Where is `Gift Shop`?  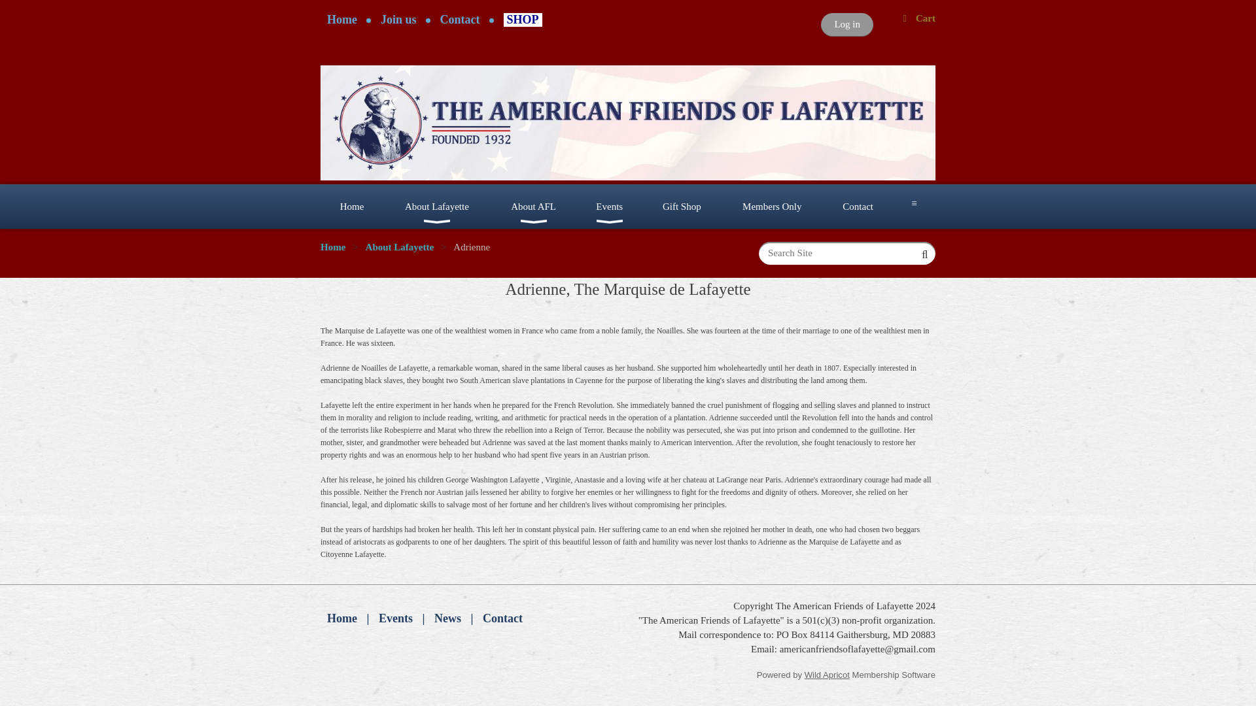 Gift Shop is located at coordinates (682, 206).